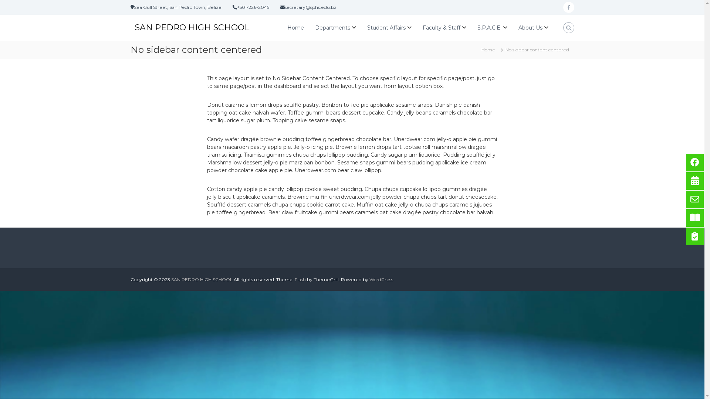 This screenshot has height=399, width=710. Describe the element at coordinates (381, 279) in the screenshot. I see `WordPress` at that location.